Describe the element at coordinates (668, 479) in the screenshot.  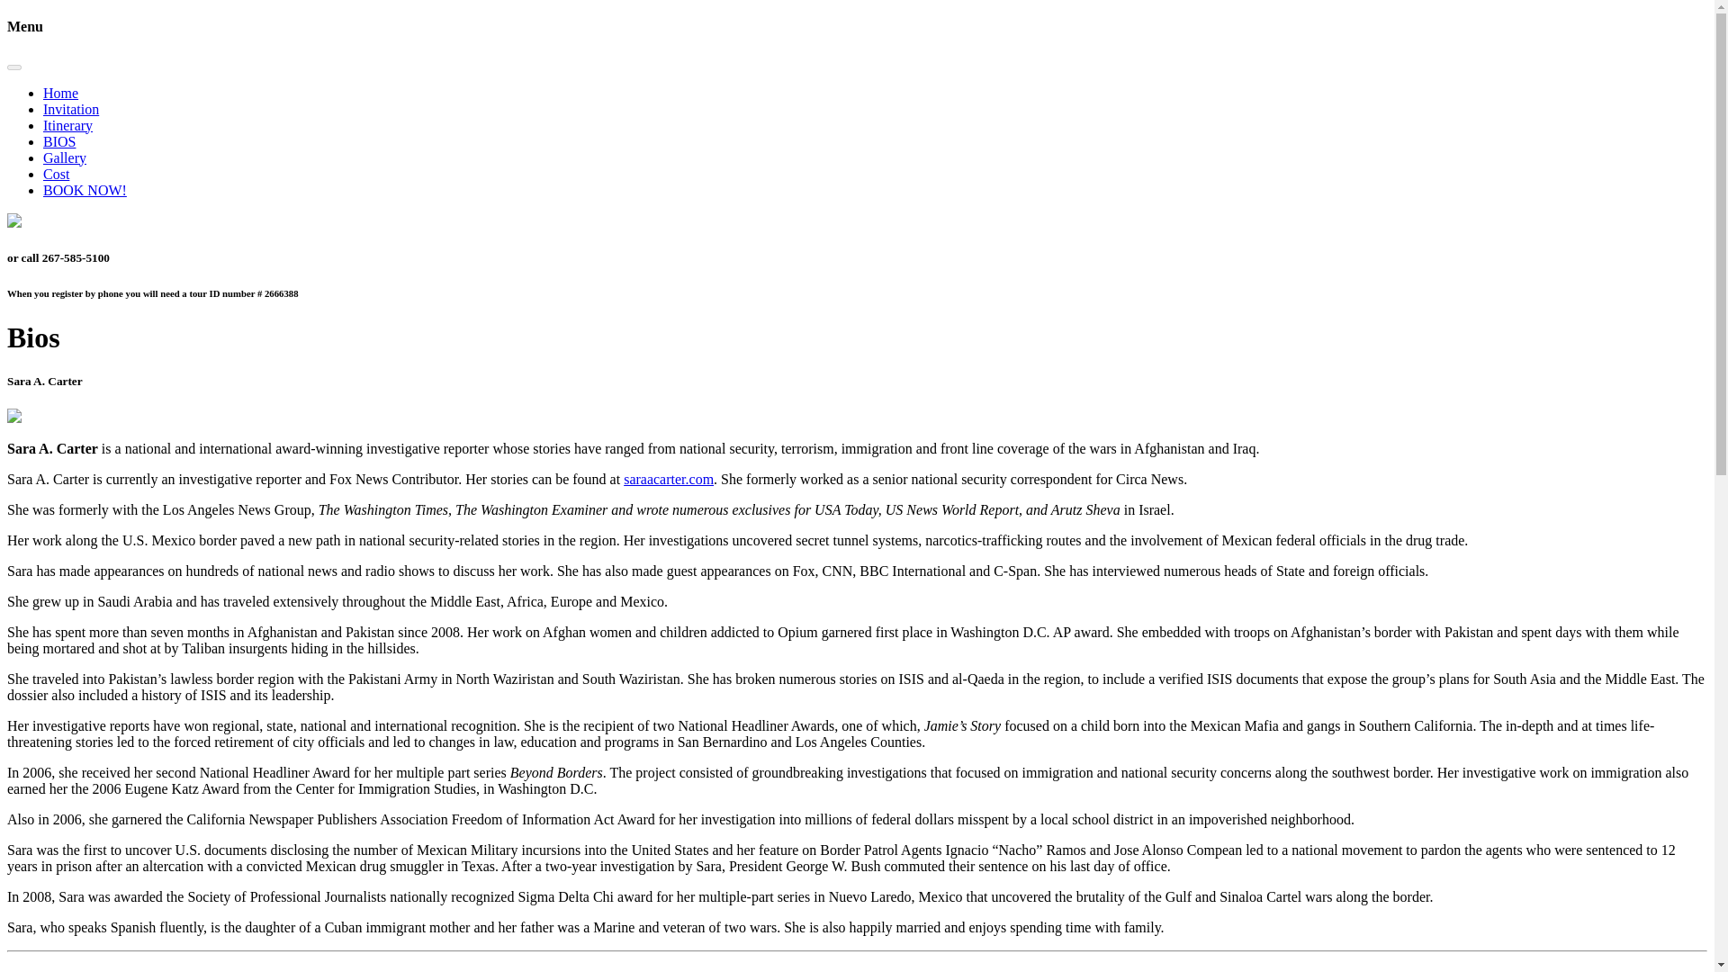
I see `saraacarter.com` at that location.